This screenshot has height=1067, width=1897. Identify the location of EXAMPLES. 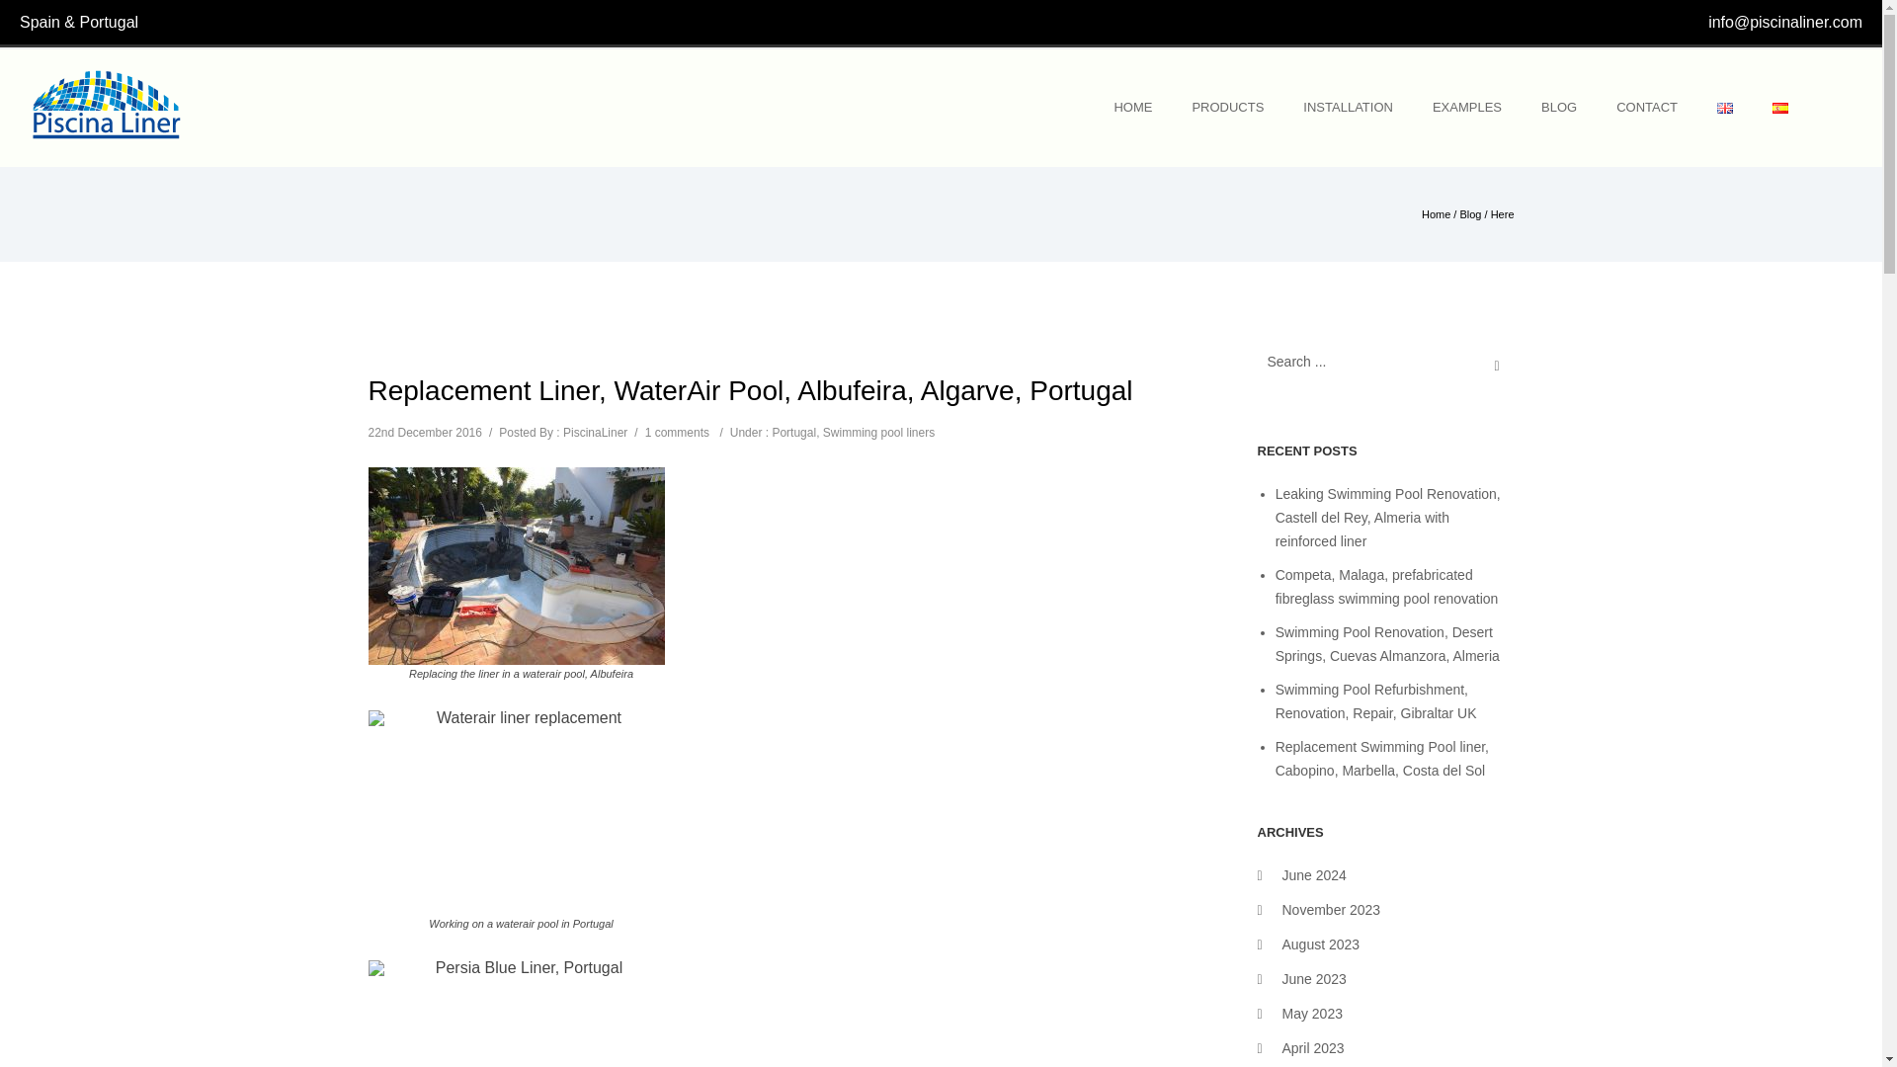
(1466, 107).